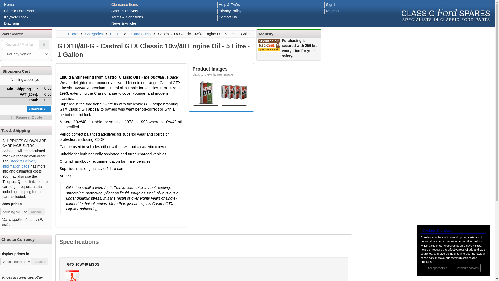  Describe the element at coordinates (40, 262) in the screenshot. I see `Change` at that location.